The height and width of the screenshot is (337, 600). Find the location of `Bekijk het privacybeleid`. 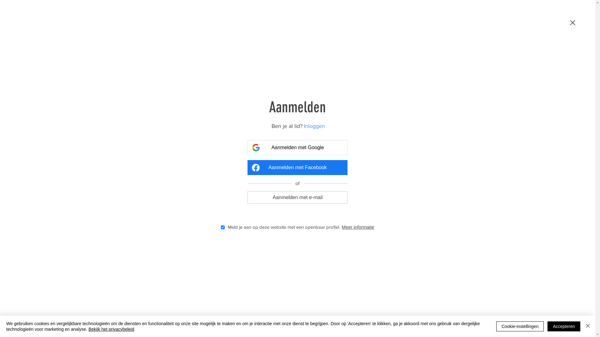

Bekijk het privacybeleid is located at coordinates (111, 329).